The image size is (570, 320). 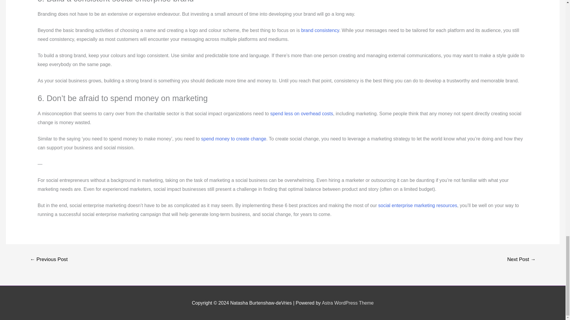 I want to click on social enterprise marketing resources, so click(x=417, y=205).